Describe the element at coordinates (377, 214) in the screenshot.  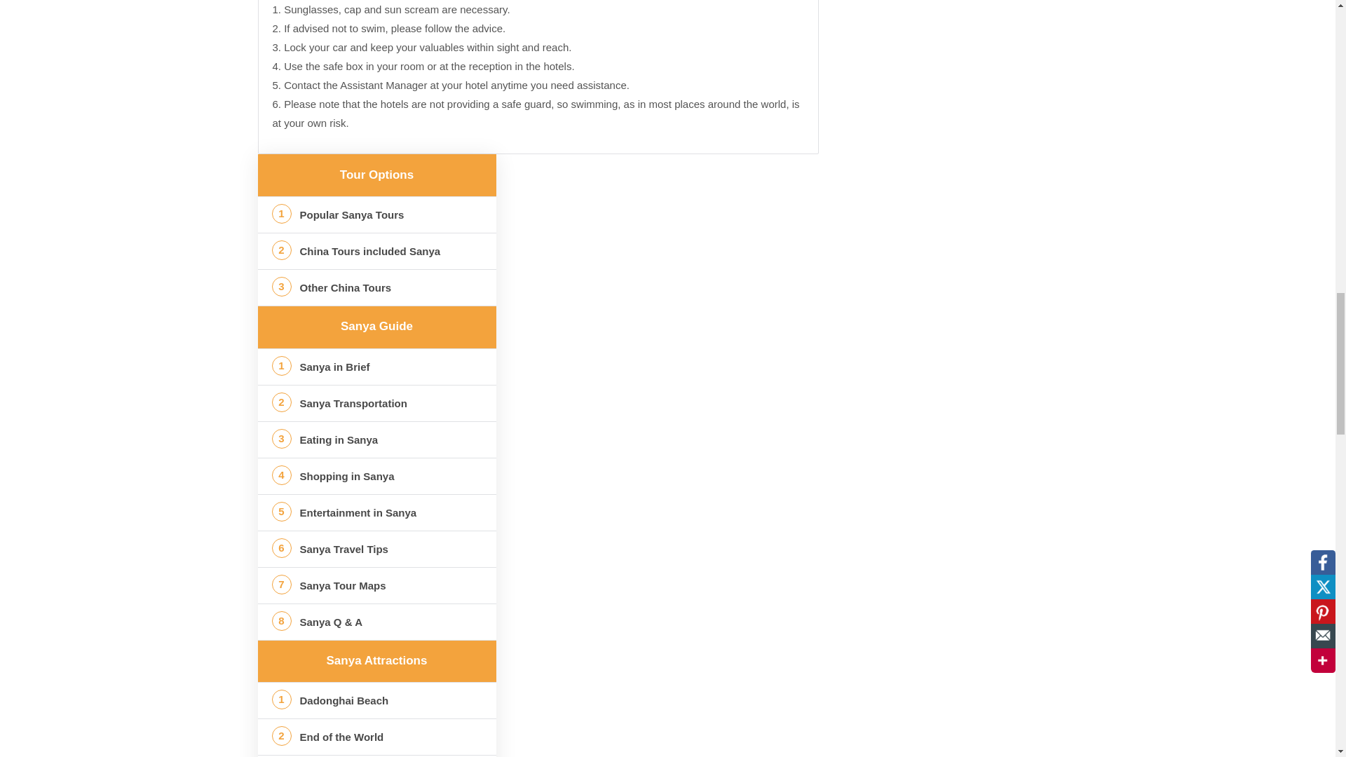
I see `Popular Sanya Tours` at that location.